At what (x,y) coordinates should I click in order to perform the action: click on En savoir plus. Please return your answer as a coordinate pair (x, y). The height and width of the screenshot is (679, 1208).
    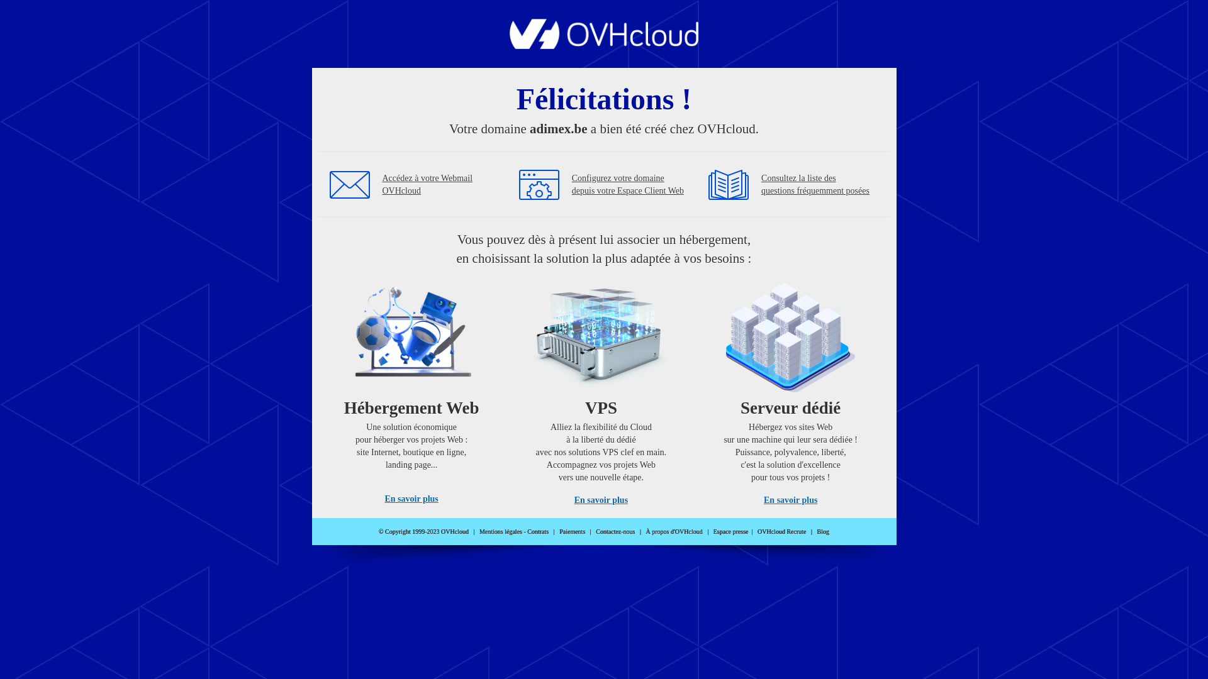
    Looking at the image, I should click on (601, 500).